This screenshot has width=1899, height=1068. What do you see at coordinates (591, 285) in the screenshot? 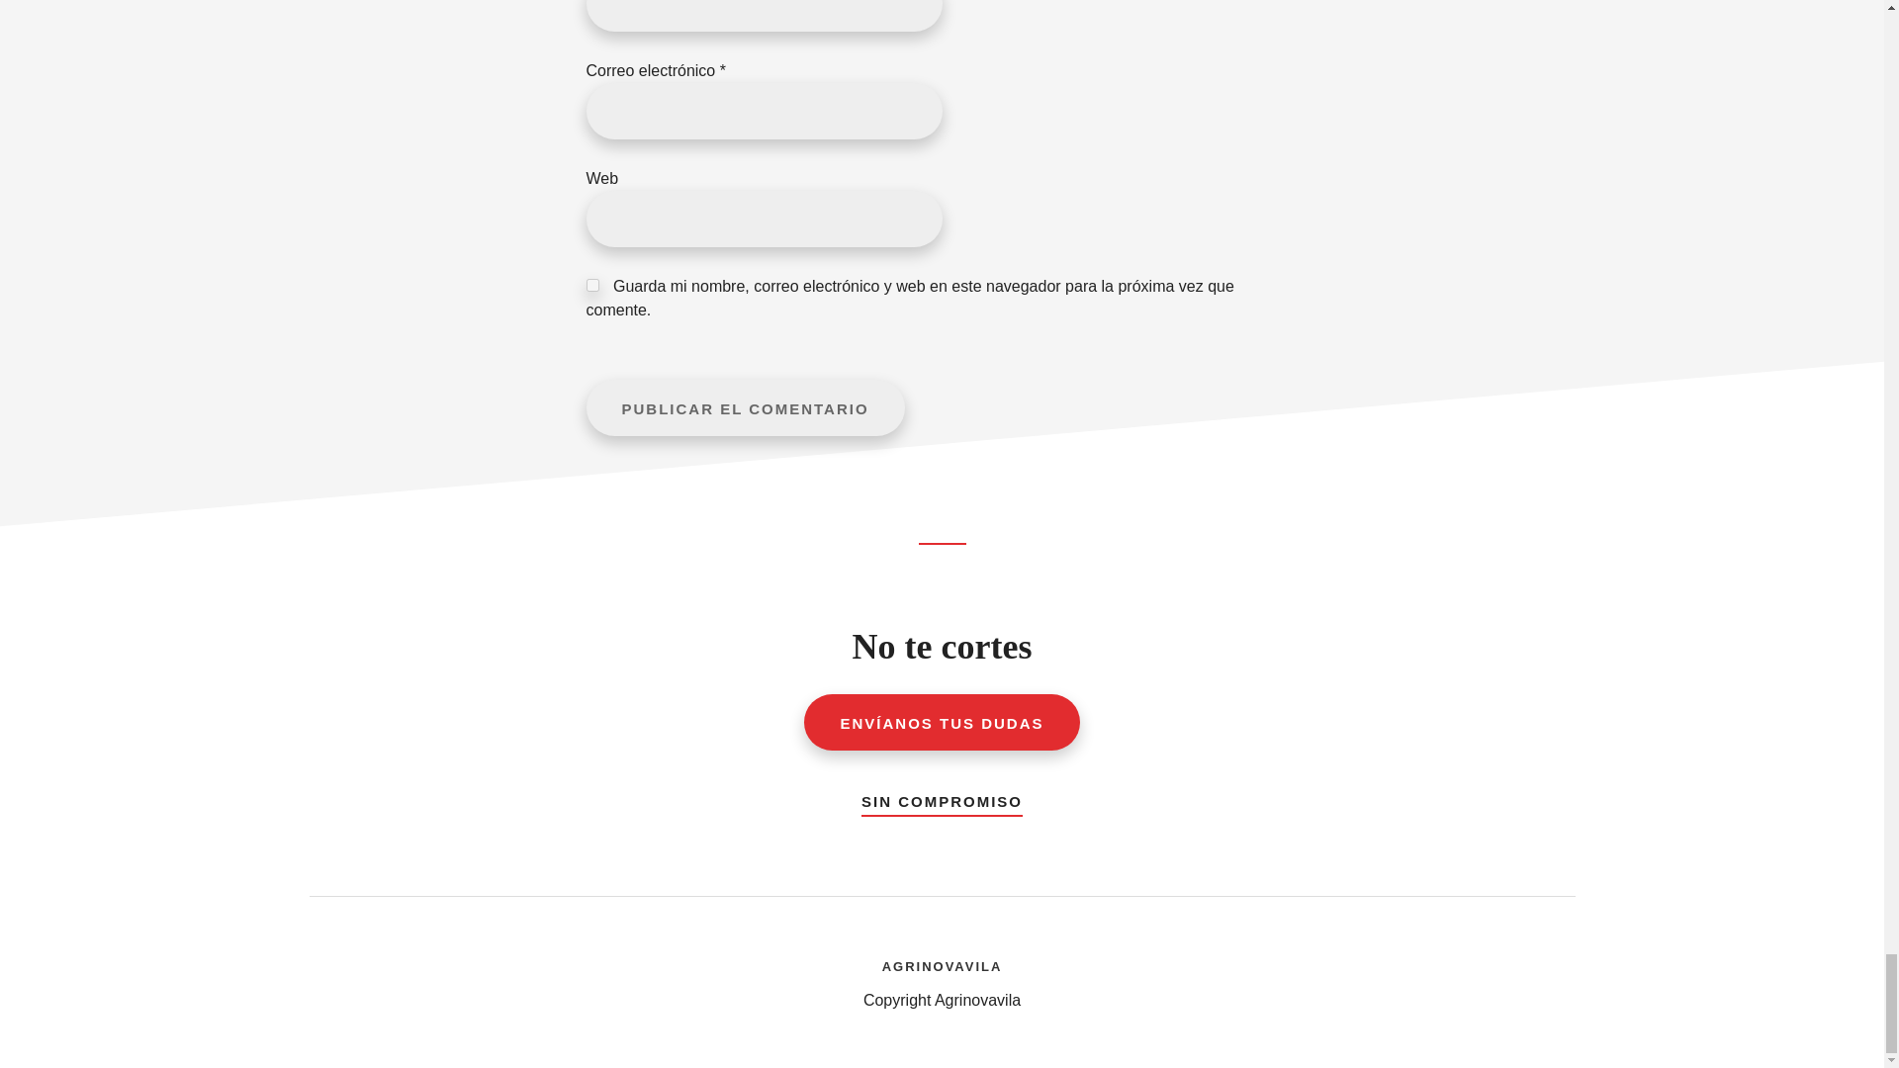
I see `yes` at bounding box center [591, 285].